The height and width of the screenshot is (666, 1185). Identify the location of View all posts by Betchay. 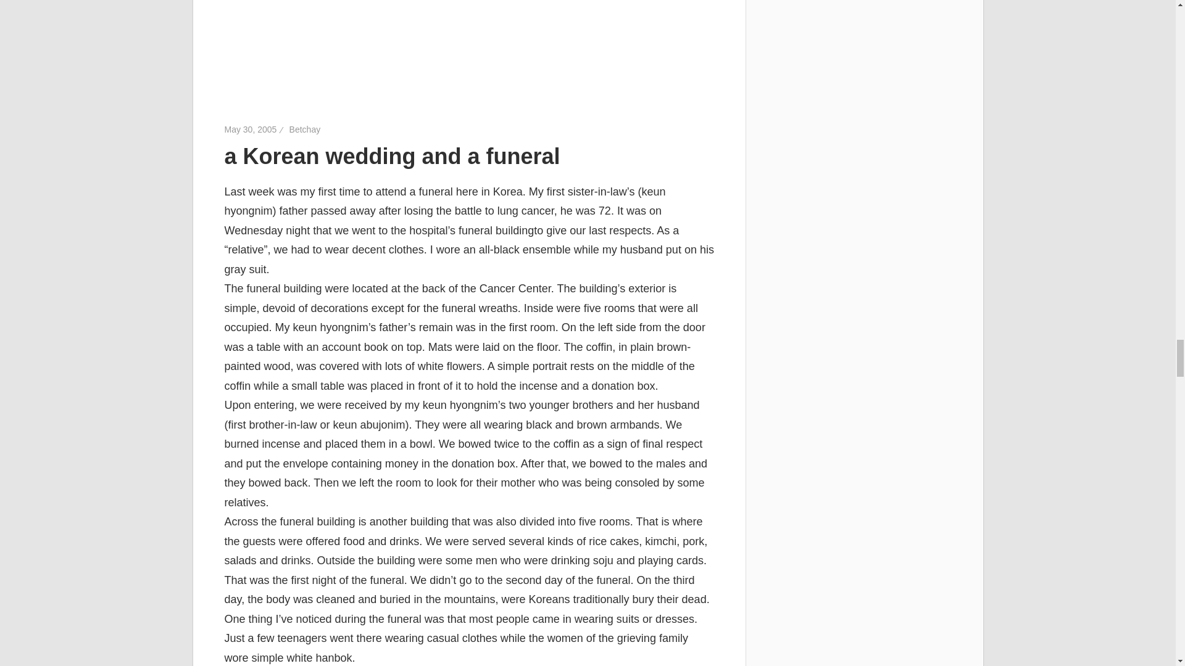
(305, 129).